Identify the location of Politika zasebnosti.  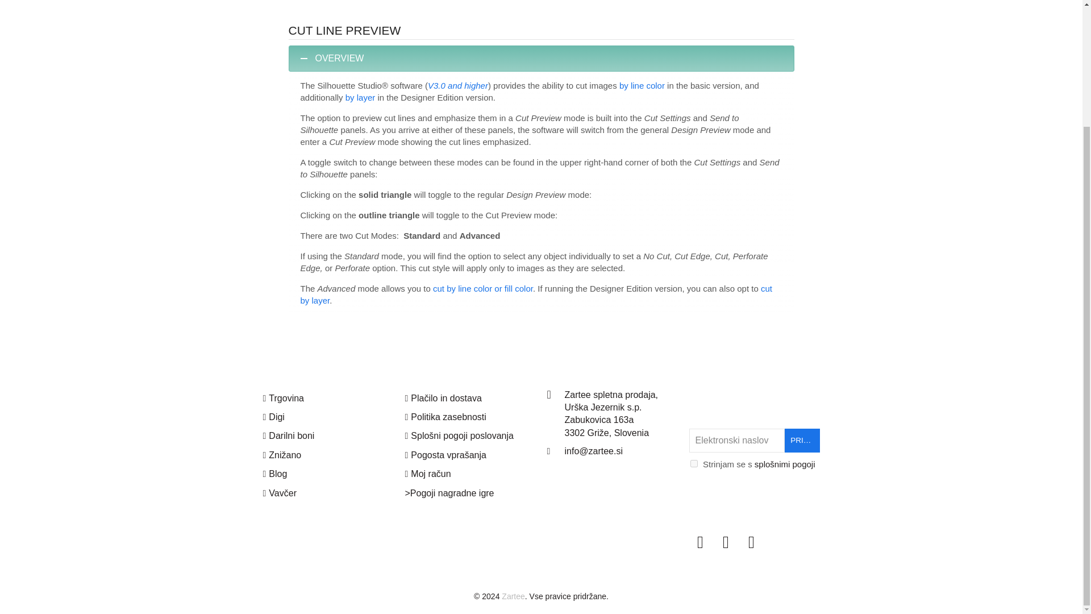
(445, 416).